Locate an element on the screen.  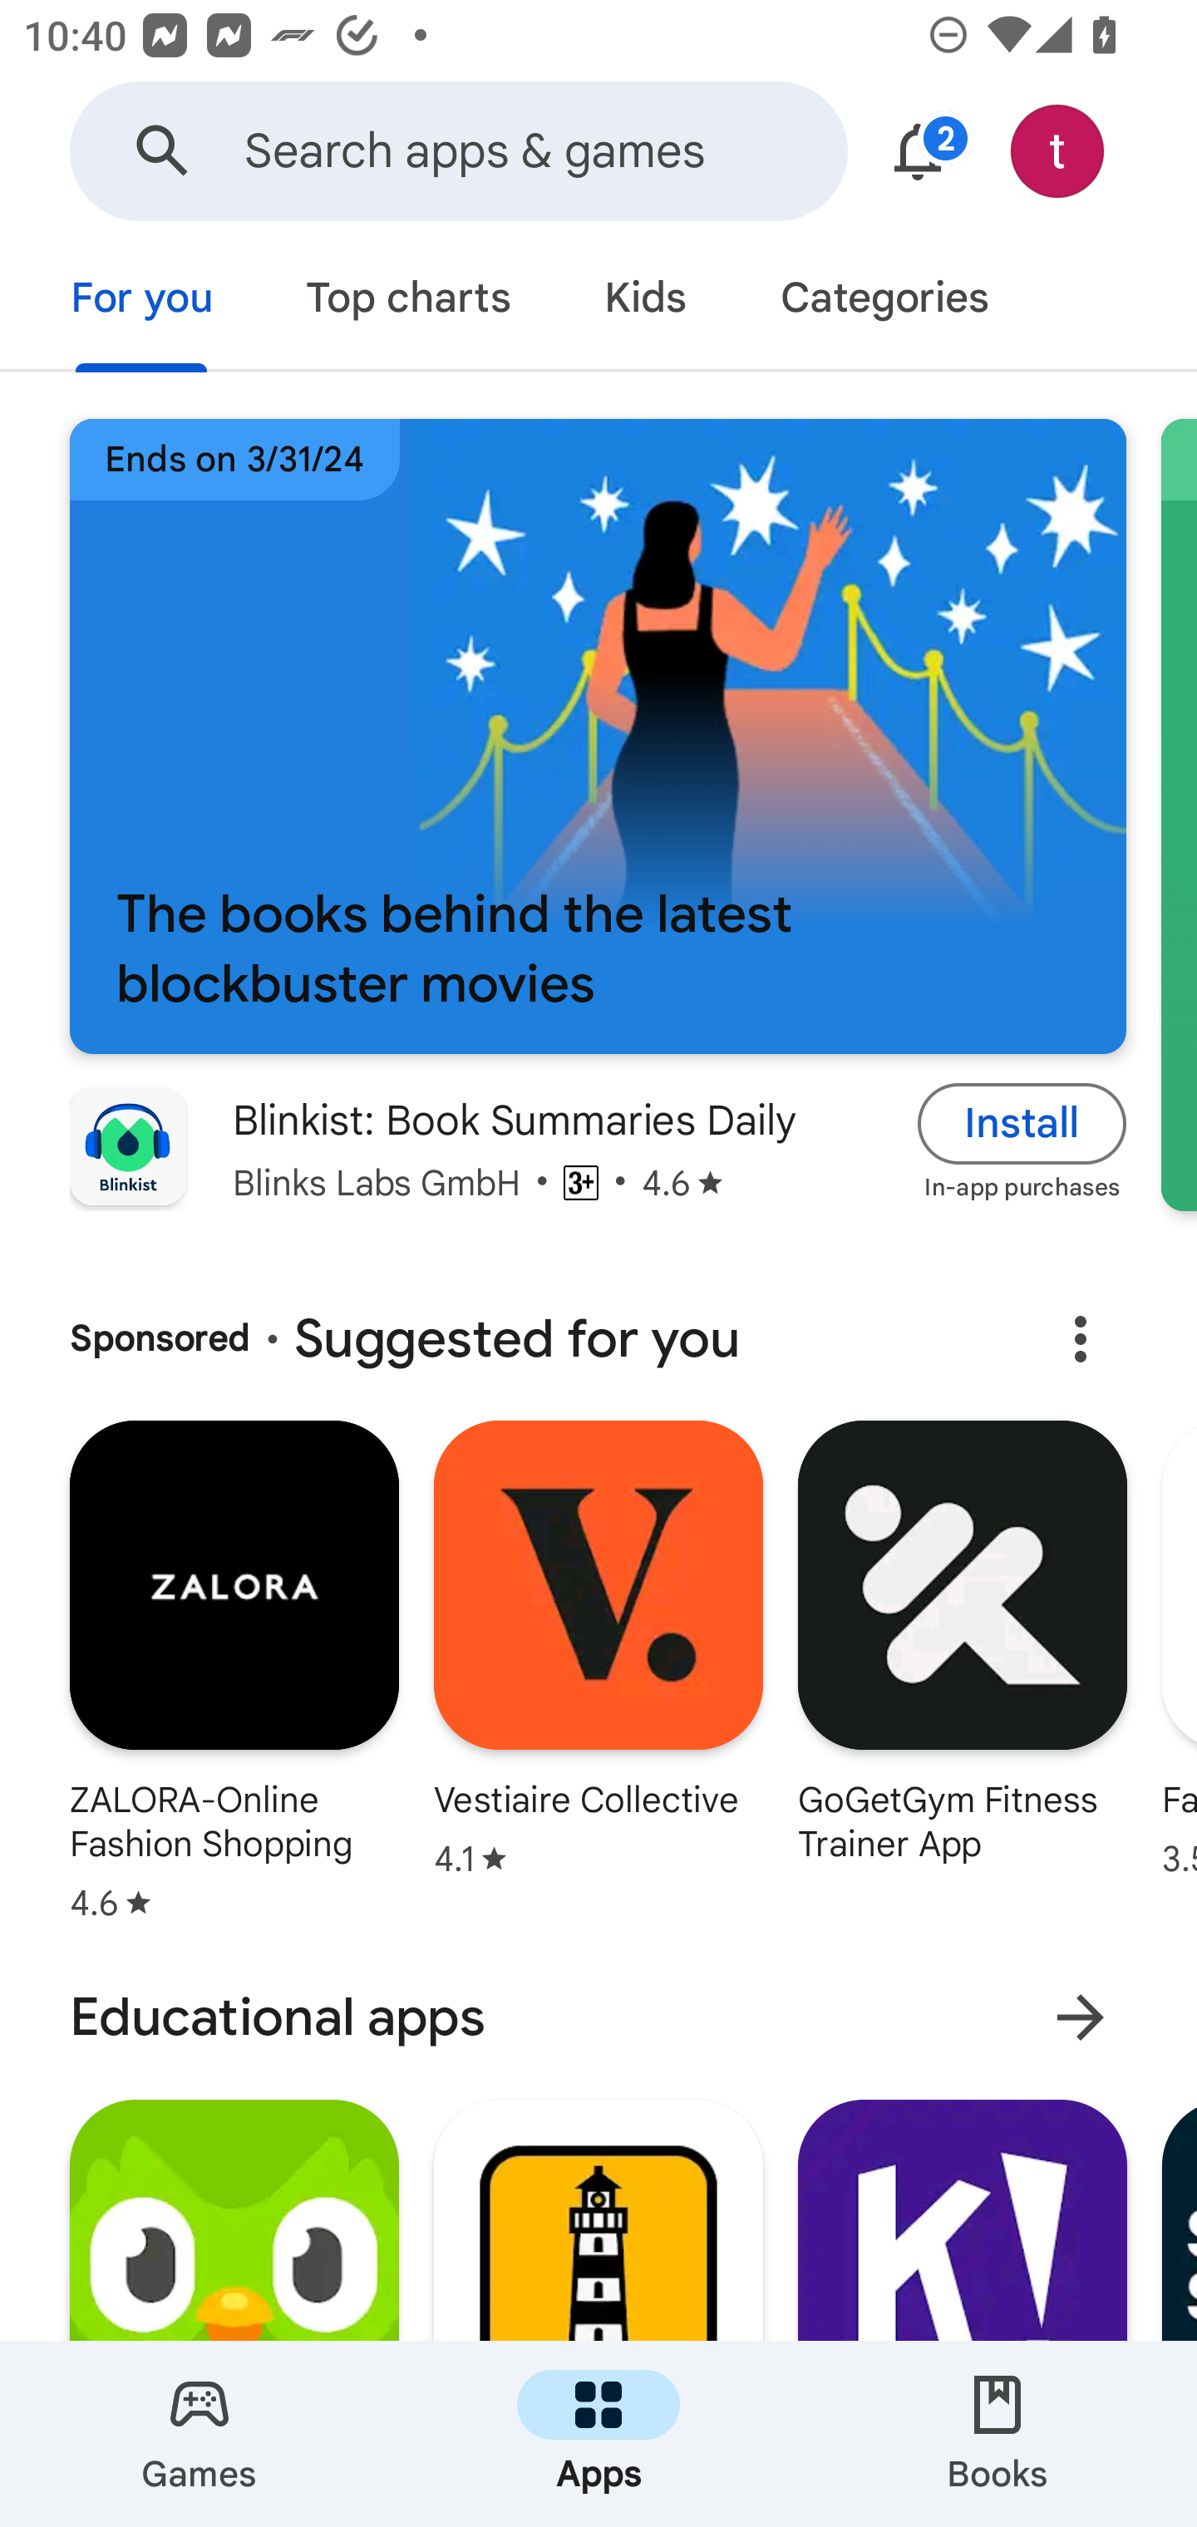
Kids is located at coordinates (645, 301).